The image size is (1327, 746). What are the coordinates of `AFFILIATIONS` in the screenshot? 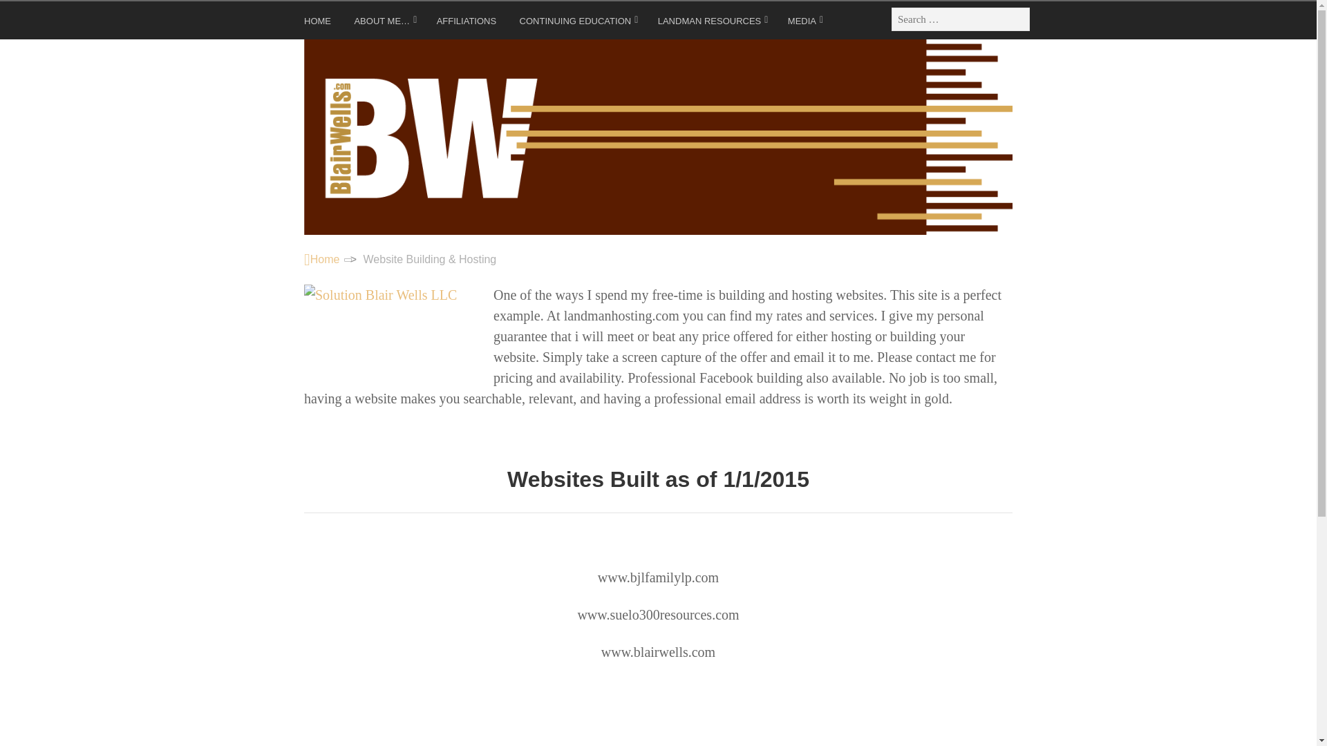 It's located at (468, 23).